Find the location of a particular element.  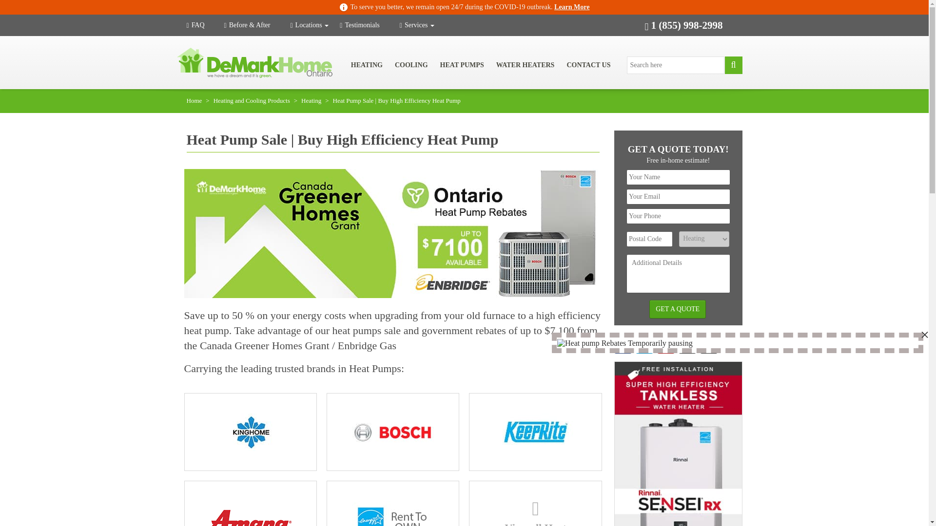

Get A Quote is located at coordinates (678, 309).